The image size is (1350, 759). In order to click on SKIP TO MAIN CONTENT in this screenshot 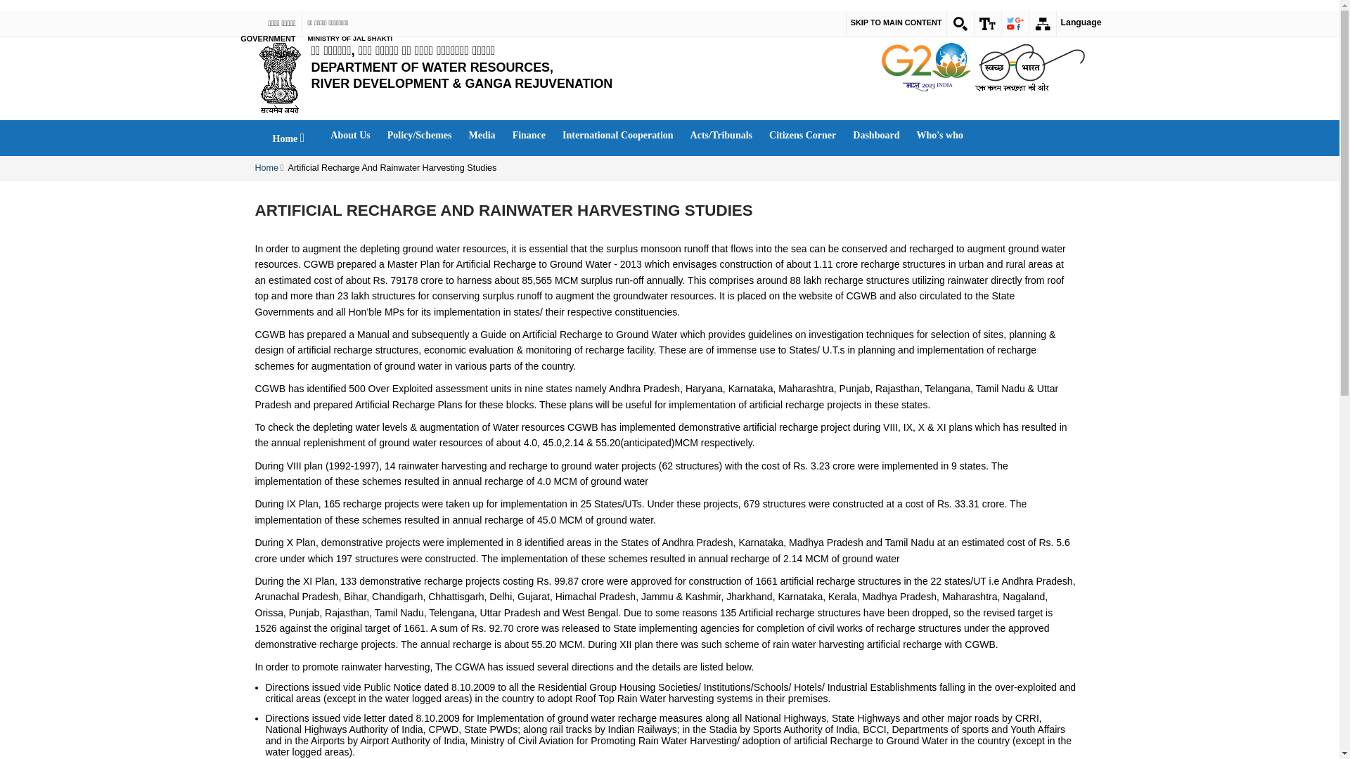, I will do `click(896, 21)`.